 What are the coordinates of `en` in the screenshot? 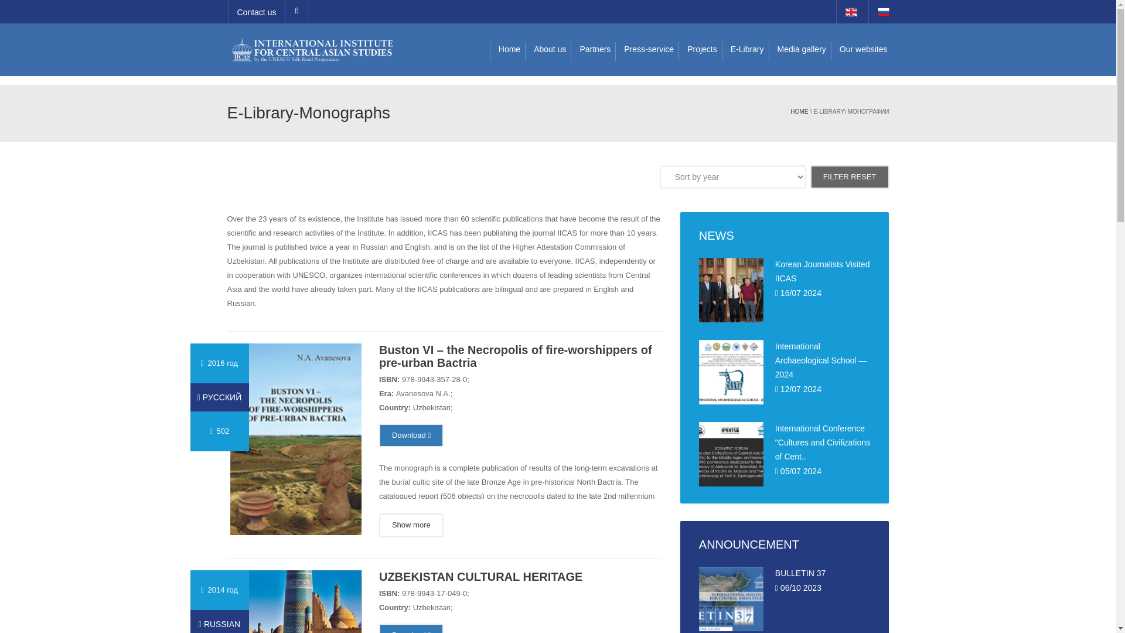 It's located at (851, 12).